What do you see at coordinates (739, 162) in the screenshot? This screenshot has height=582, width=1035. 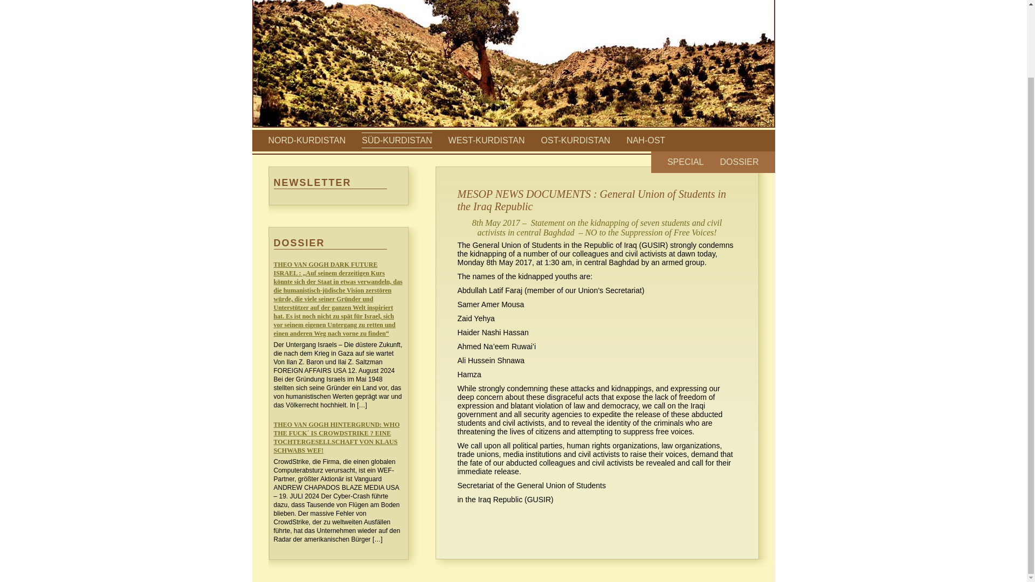 I see `DOSSIER` at bounding box center [739, 162].